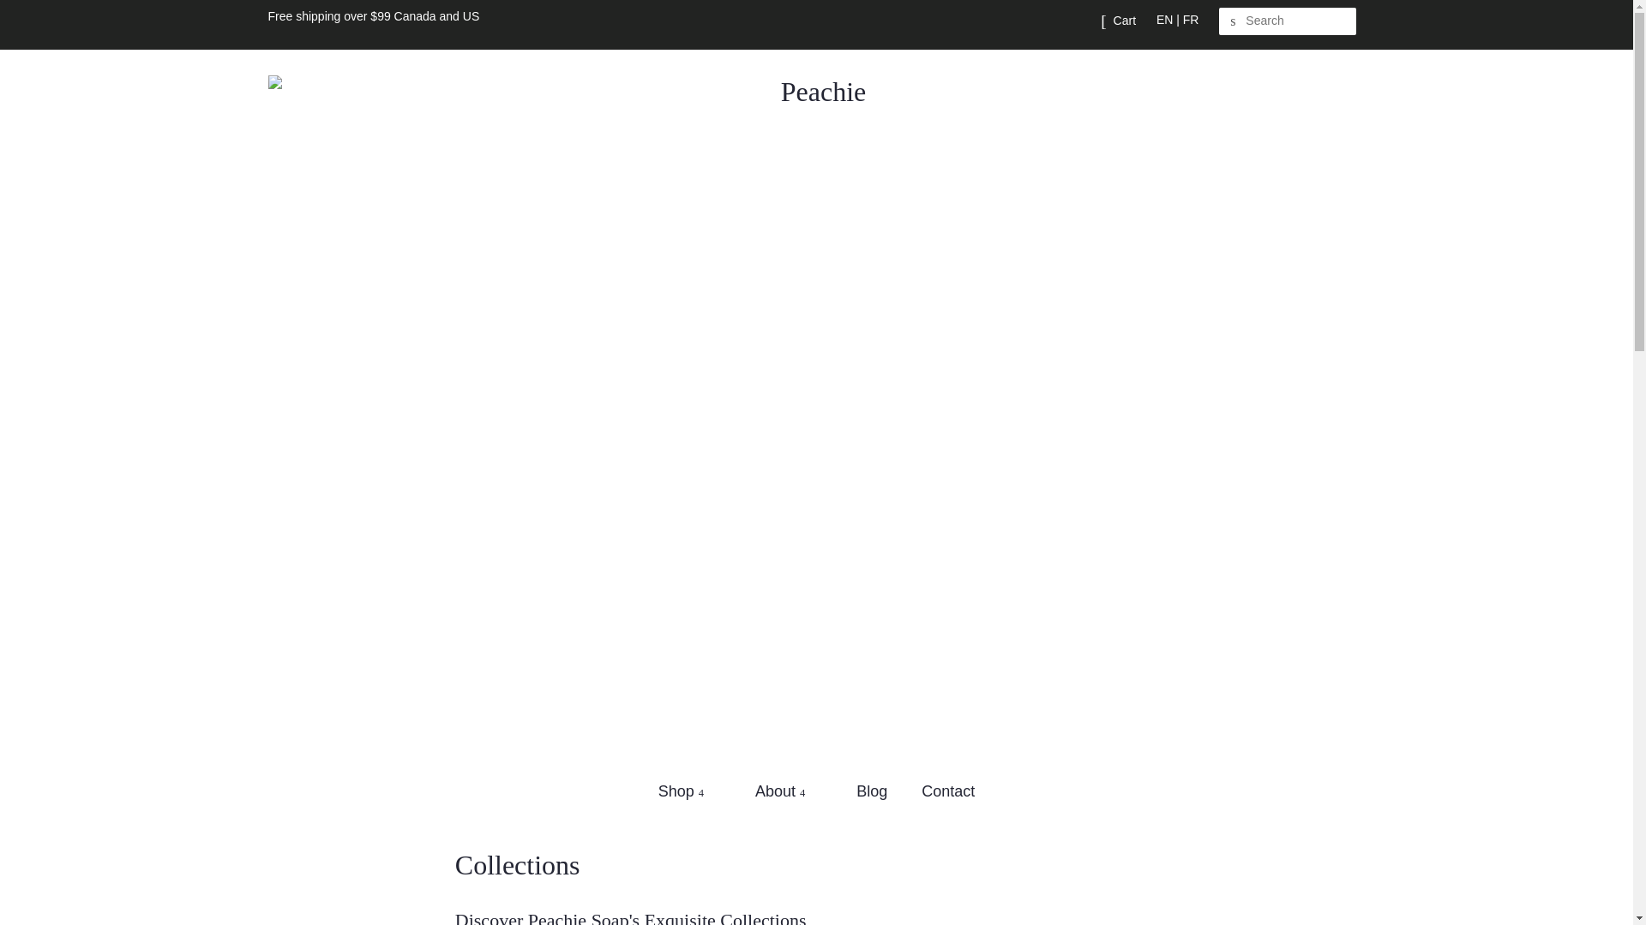  Describe the element at coordinates (1164, 20) in the screenshot. I see `EN` at that location.